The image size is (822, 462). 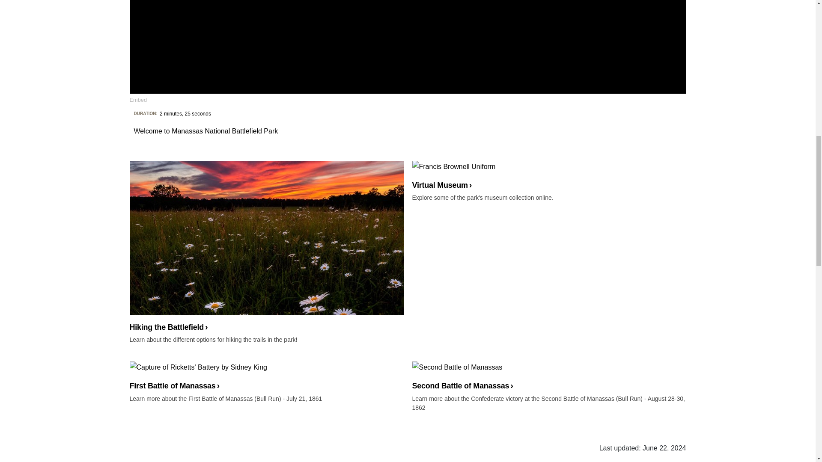 I want to click on Virtual Museum, so click(x=548, y=175).